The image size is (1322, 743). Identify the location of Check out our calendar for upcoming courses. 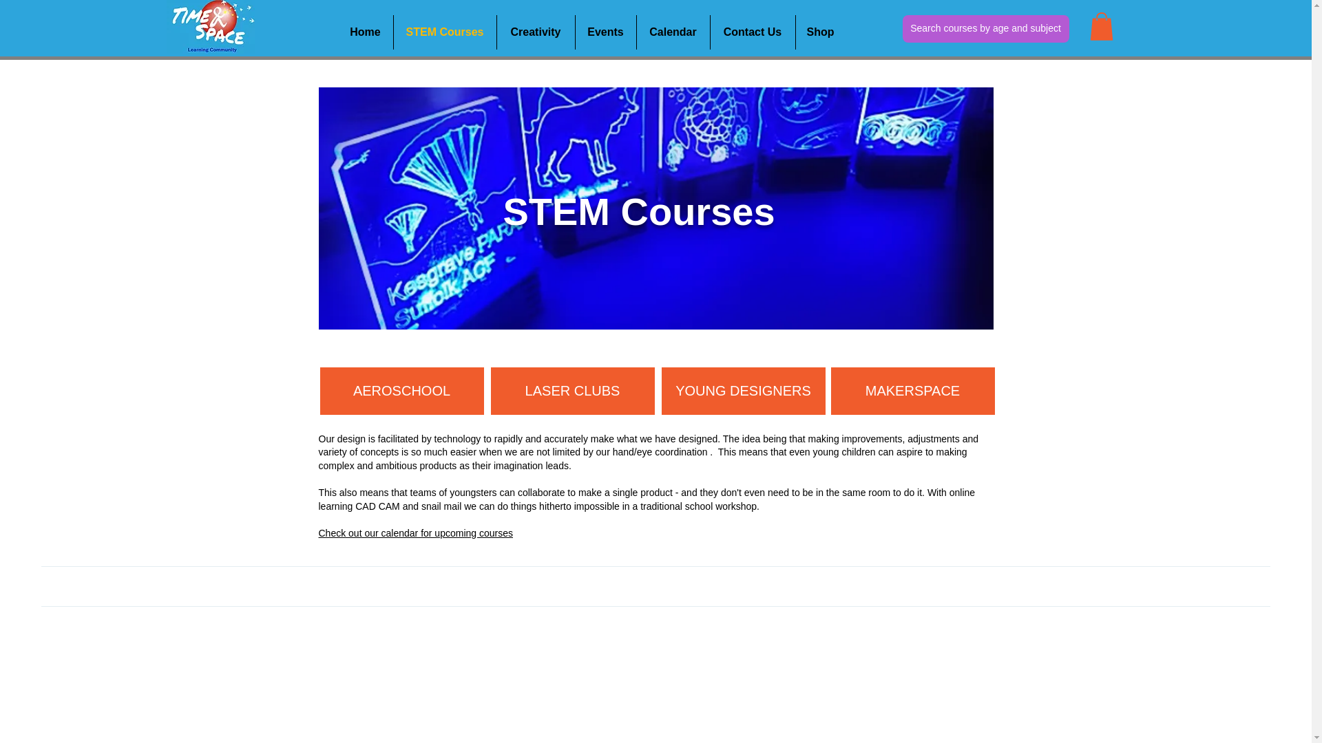
(415, 532).